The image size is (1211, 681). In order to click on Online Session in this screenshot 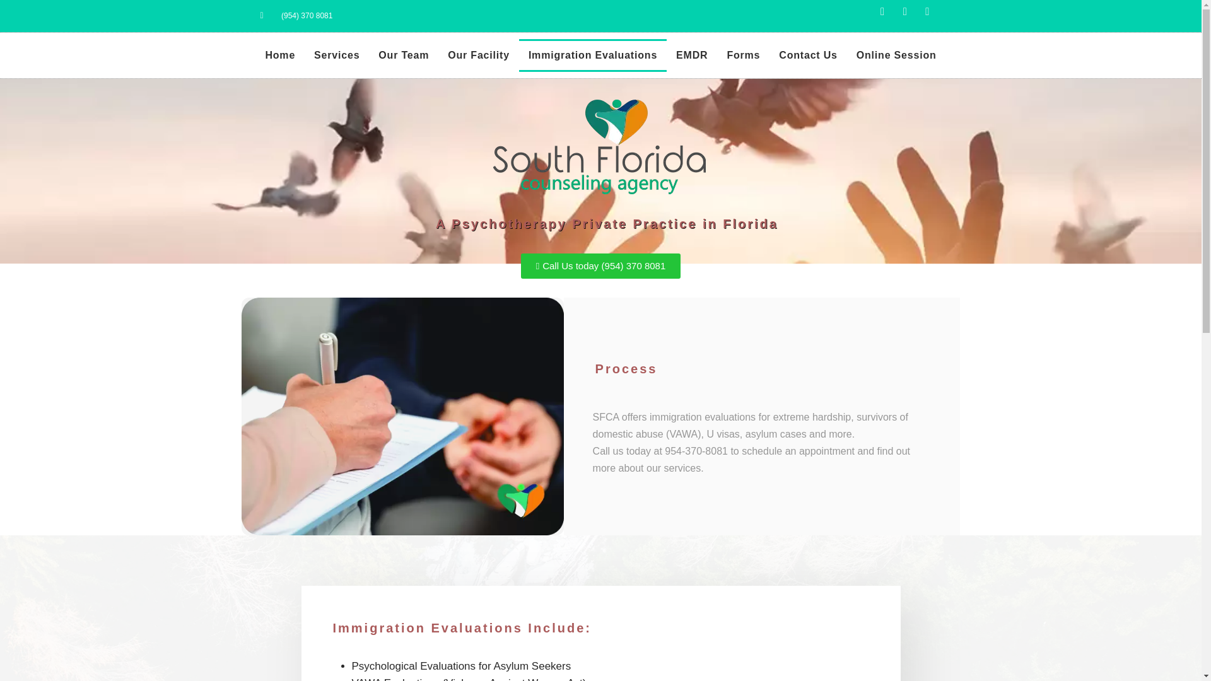, I will do `click(896, 55)`.